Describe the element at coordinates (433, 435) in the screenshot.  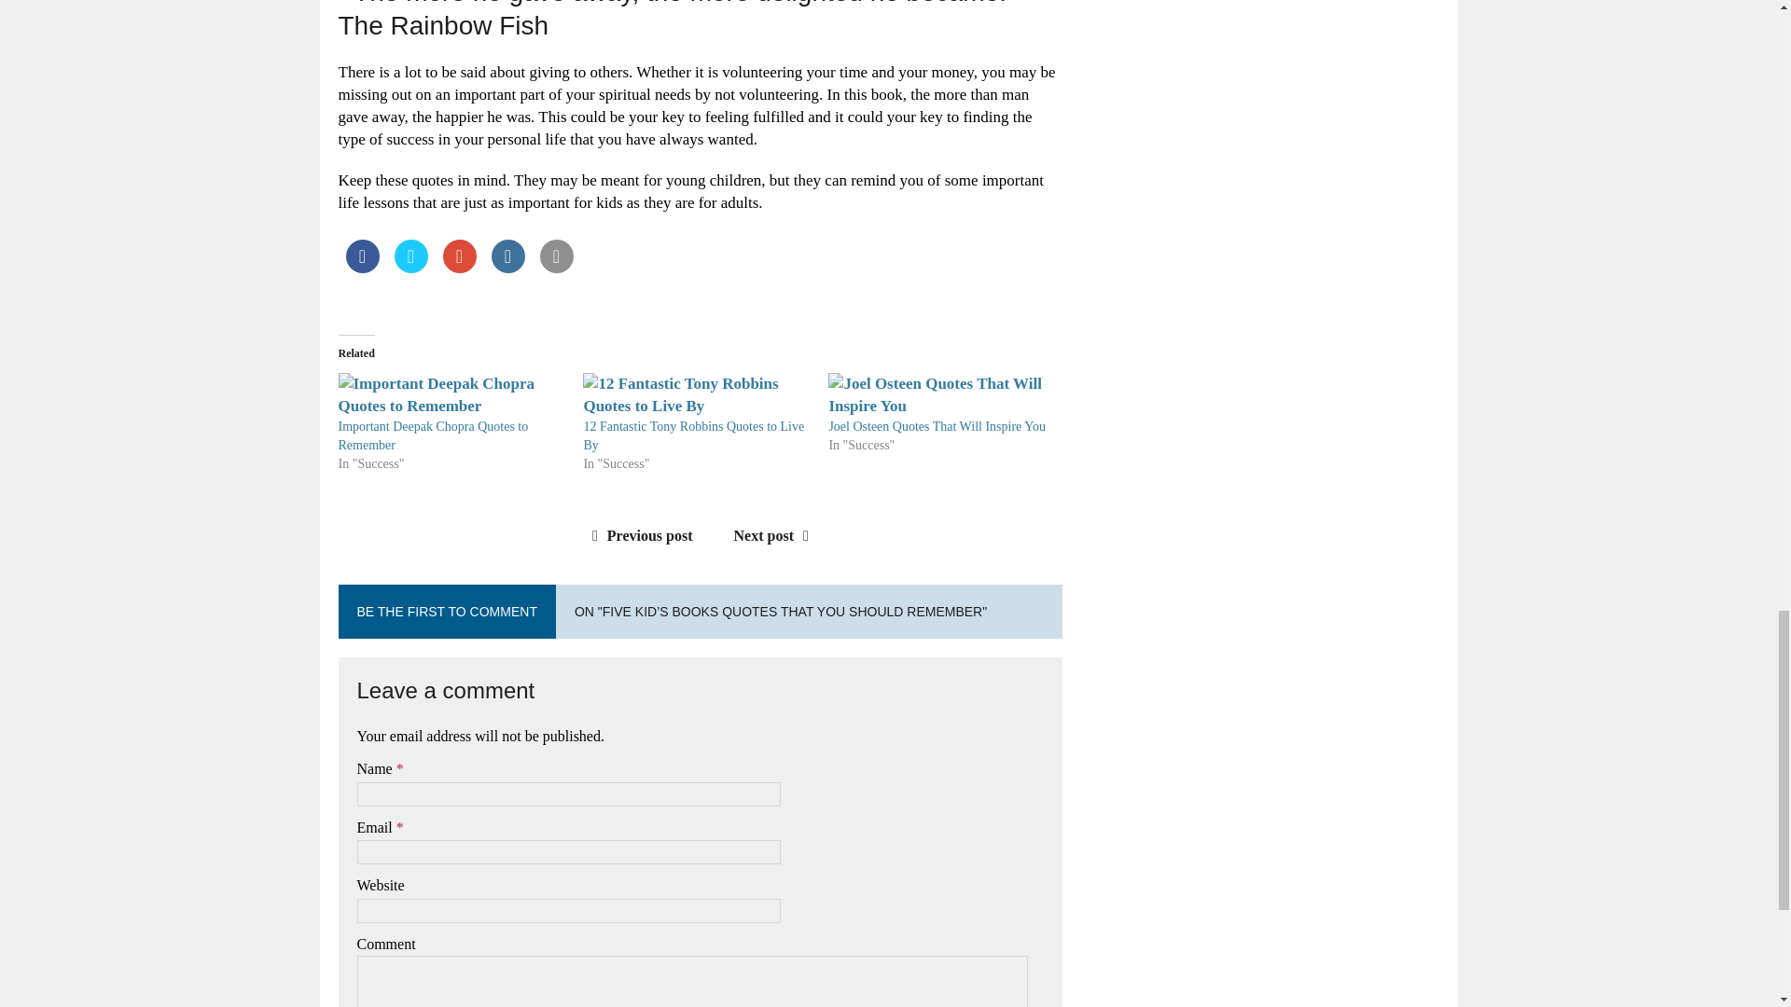
I see `Important Deepak Chopra Quotes to Remember` at that location.